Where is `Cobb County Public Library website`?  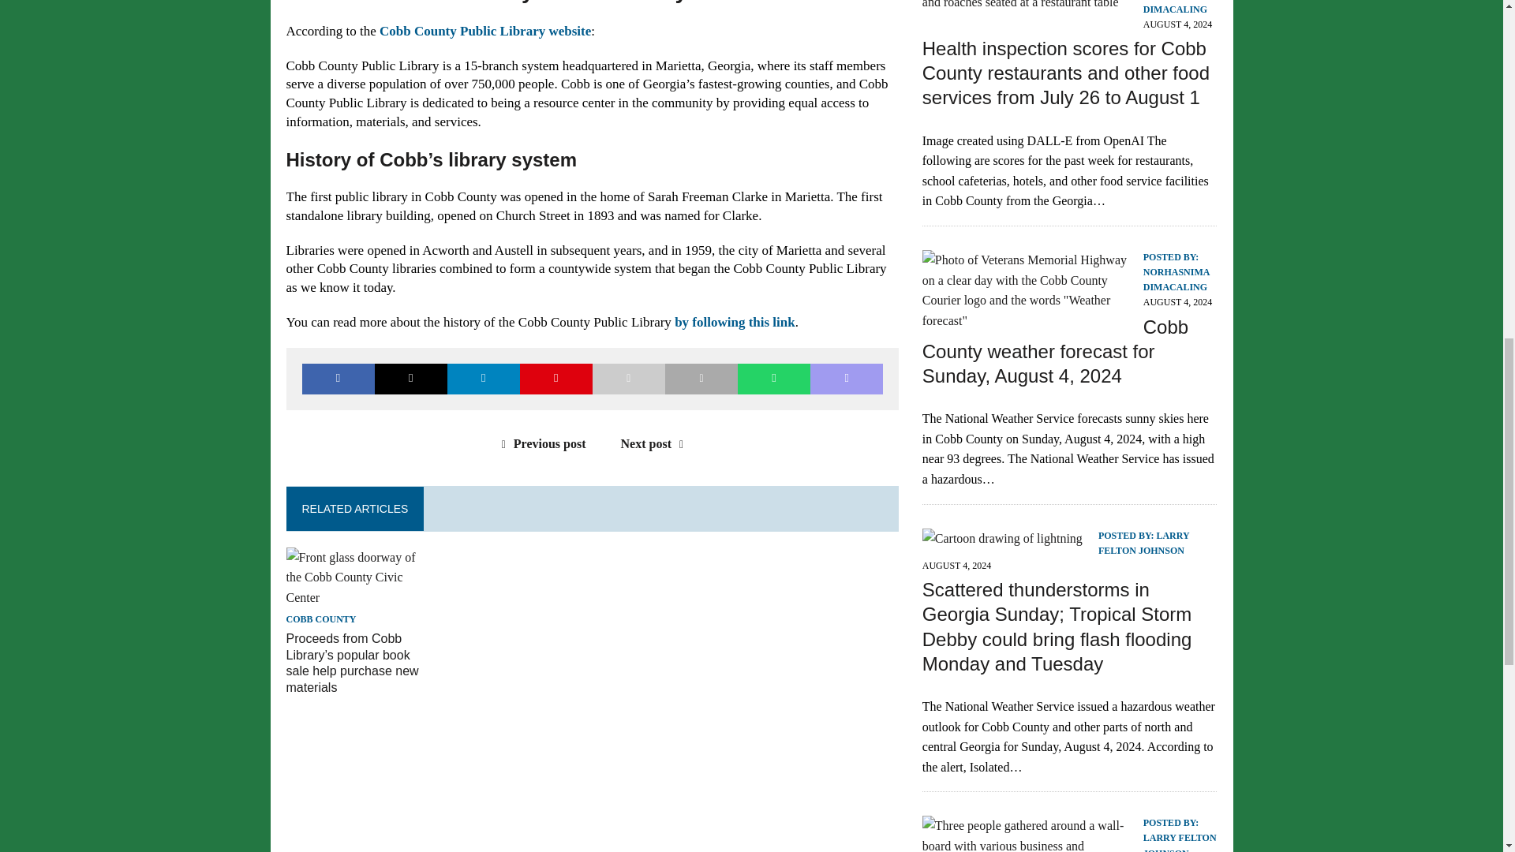 Cobb County Public Library website is located at coordinates (484, 31).